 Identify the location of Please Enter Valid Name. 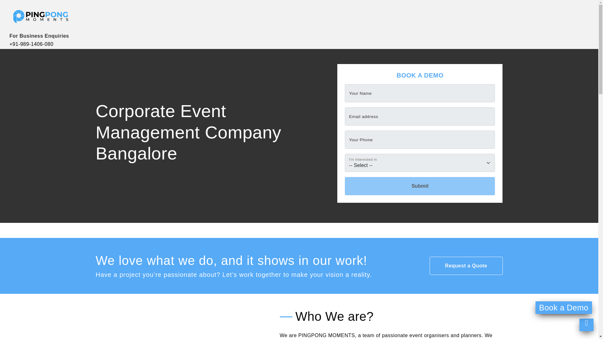
(420, 93).